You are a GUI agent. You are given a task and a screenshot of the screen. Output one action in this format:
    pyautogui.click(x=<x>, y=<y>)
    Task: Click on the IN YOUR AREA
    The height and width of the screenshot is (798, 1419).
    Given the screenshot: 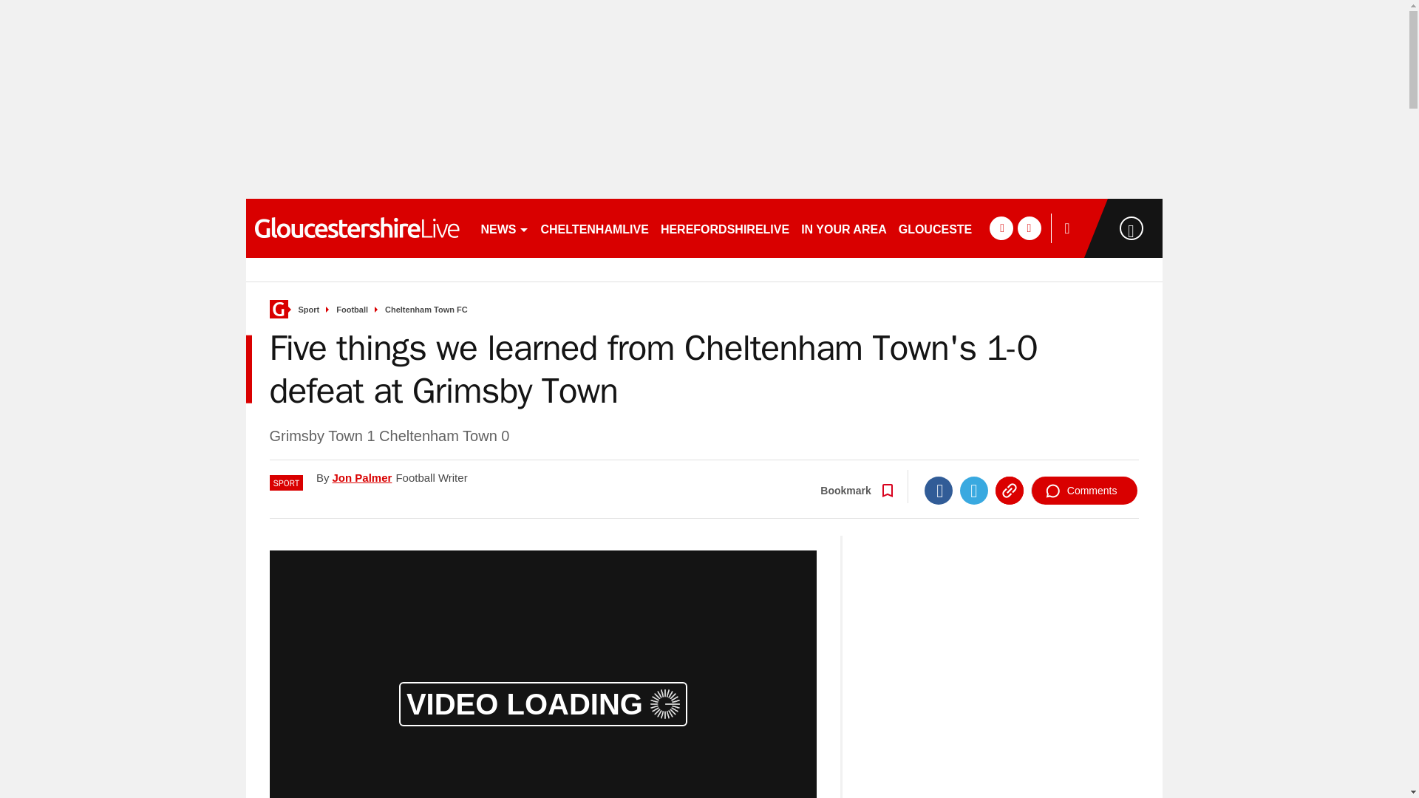 What is the action you would take?
    pyautogui.click(x=843, y=228)
    